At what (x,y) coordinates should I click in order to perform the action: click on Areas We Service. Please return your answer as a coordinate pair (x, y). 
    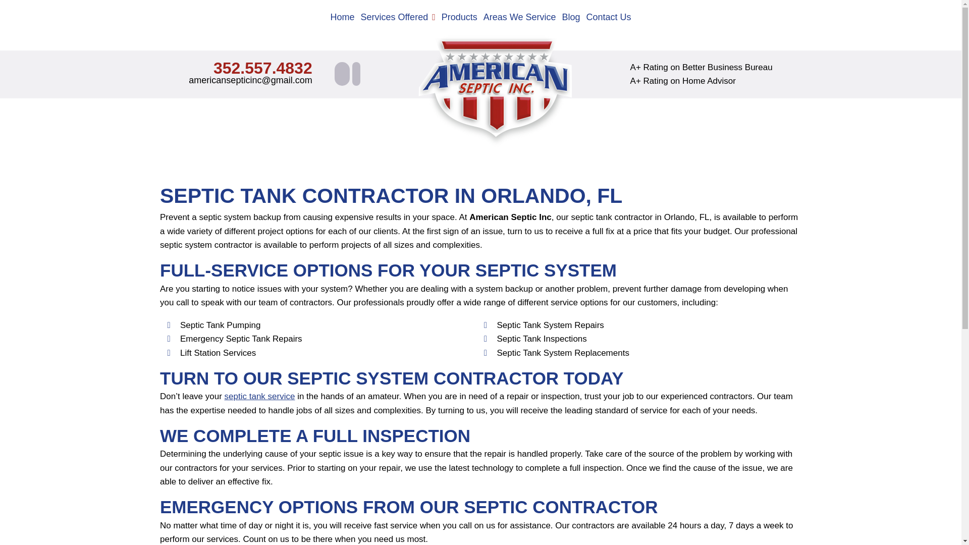
    Looking at the image, I should click on (520, 17).